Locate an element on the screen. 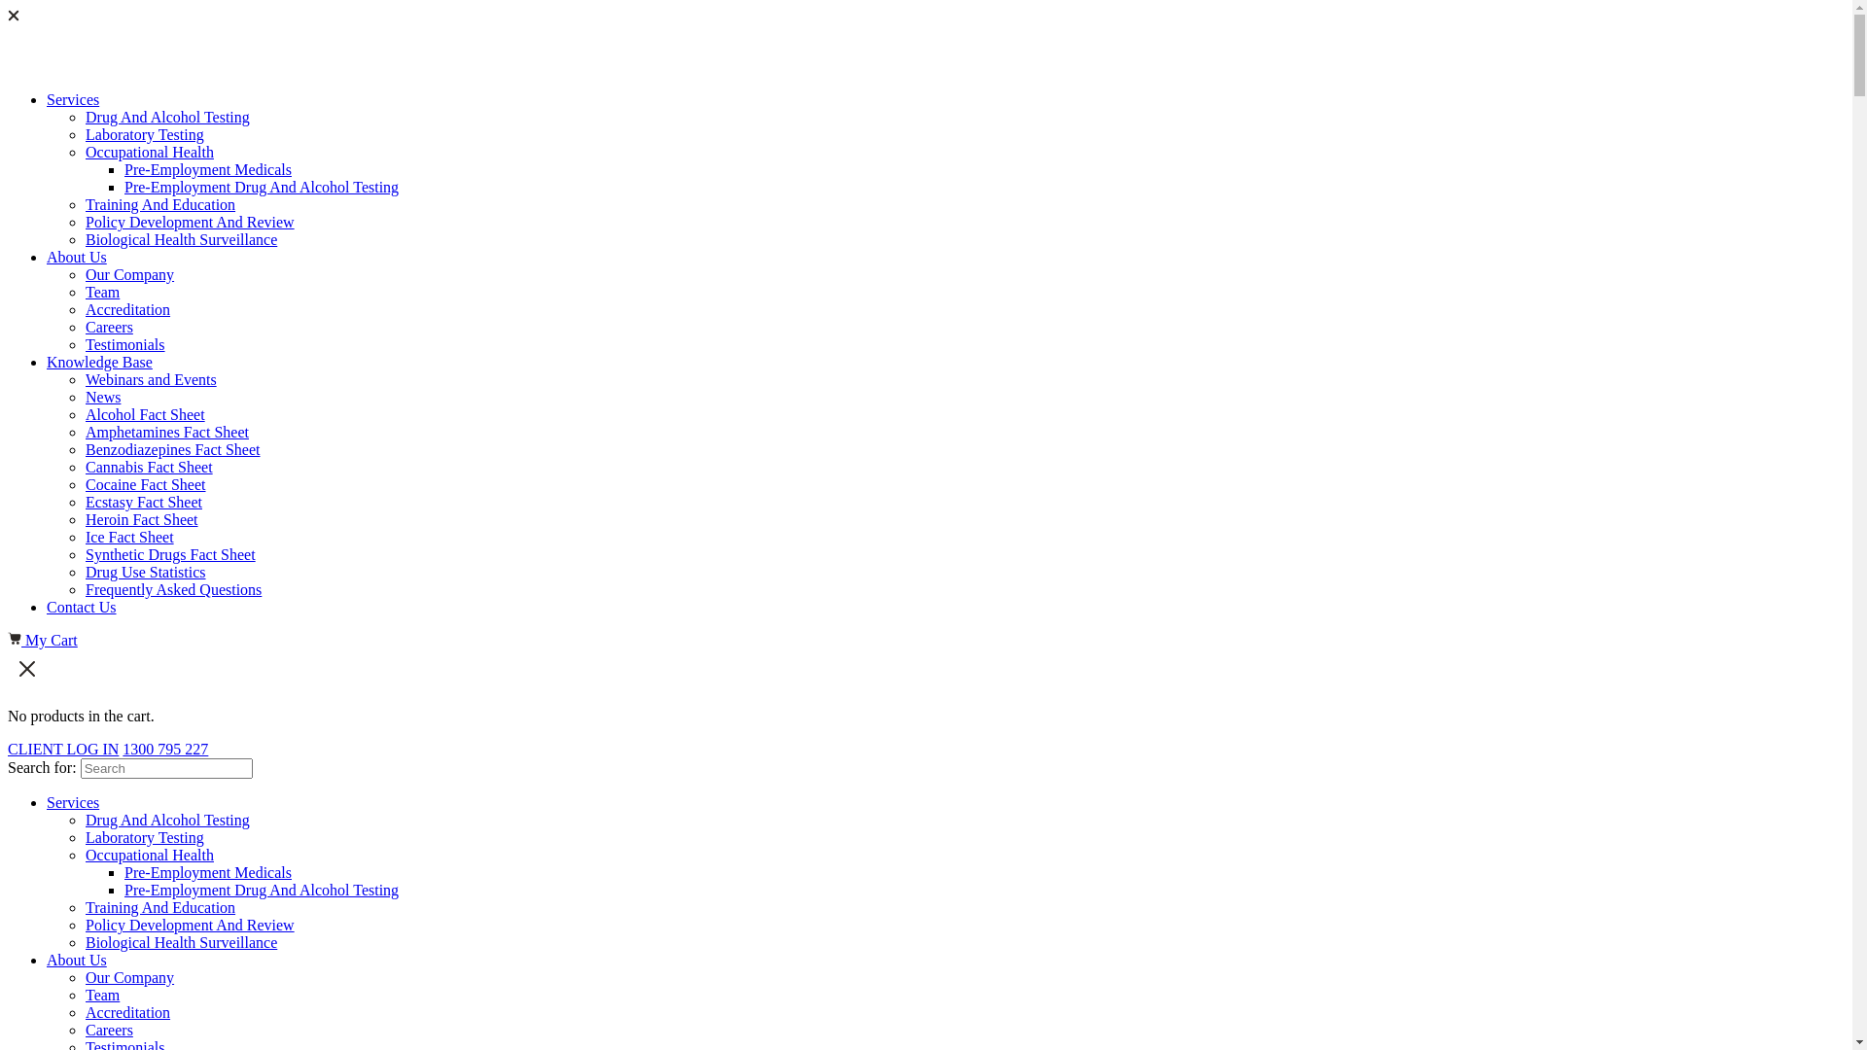  News is located at coordinates (103, 397).